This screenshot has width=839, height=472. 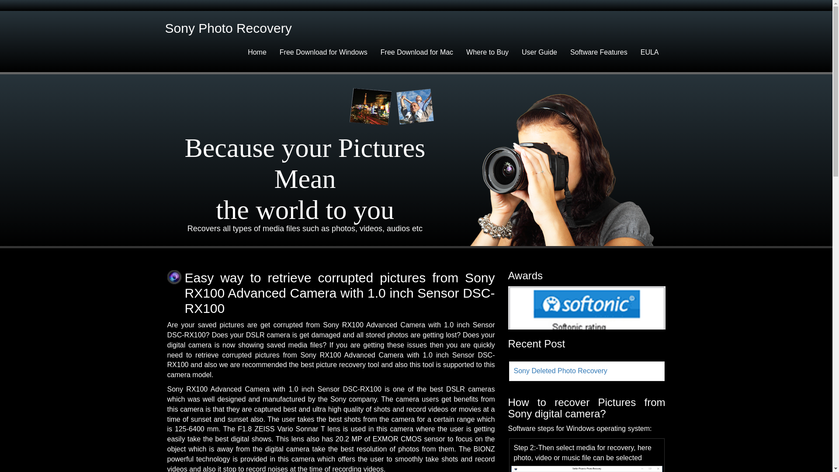 I want to click on Sony Deleted Photo Recovery, so click(x=560, y=371).